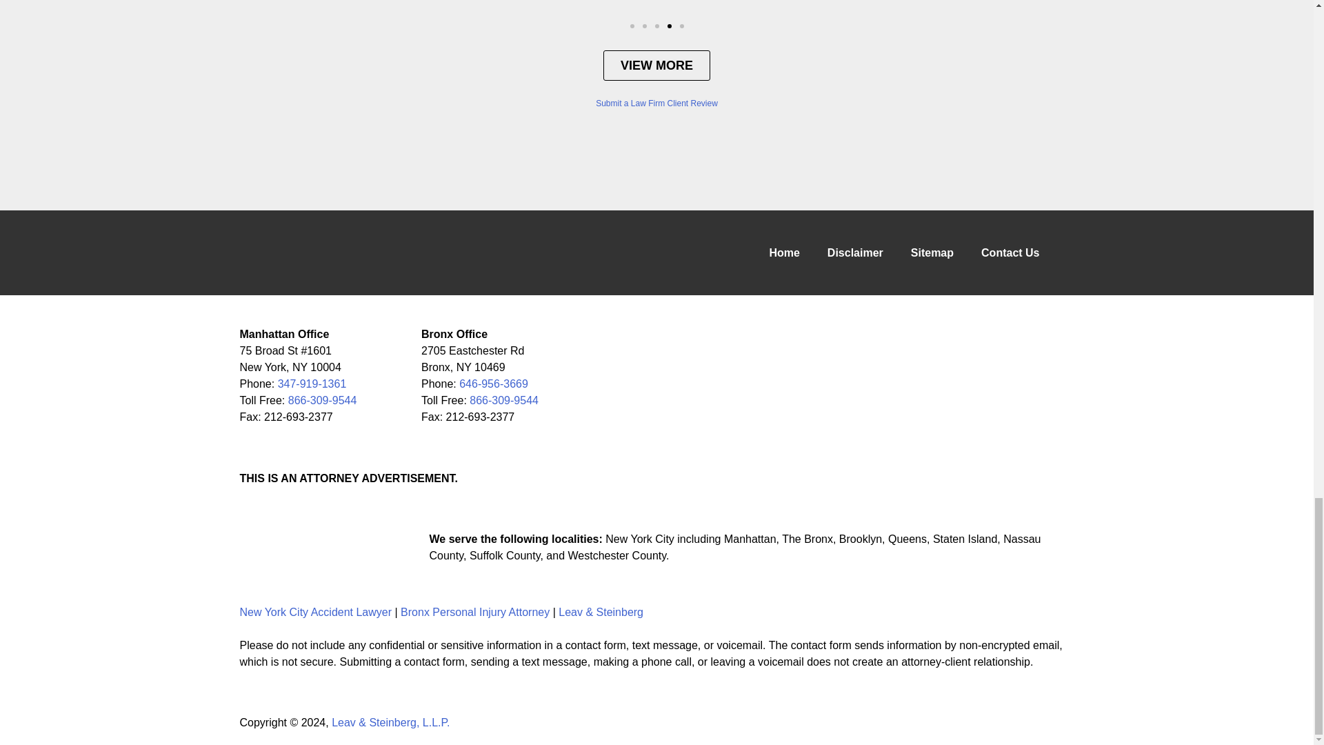 The width and height of the screenshot is (1324, 745). I want to click on justia-icon.png, so click(350, 547).